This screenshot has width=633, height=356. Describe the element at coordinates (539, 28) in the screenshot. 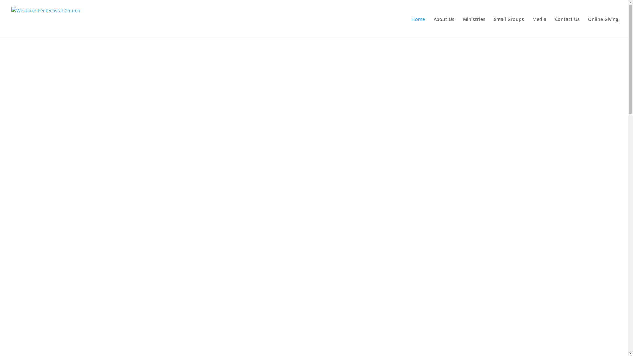

I see `Media` at that location.